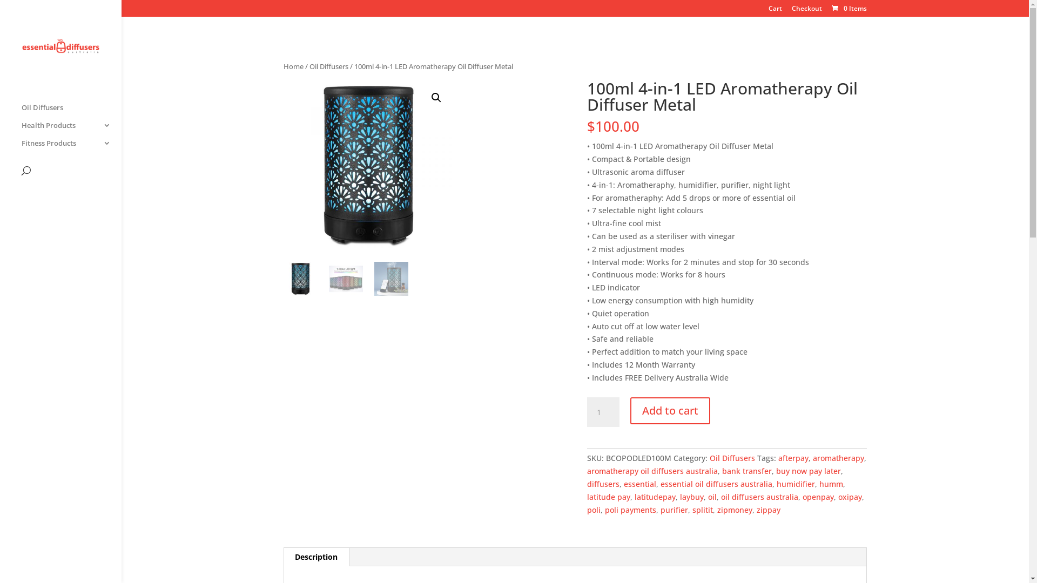 The width and height of the screenshot is (1037, 583). What do you see at coordinates (809, 471) in the screenshot?
I see `buy now pay later` at bounding box center [809, 471].